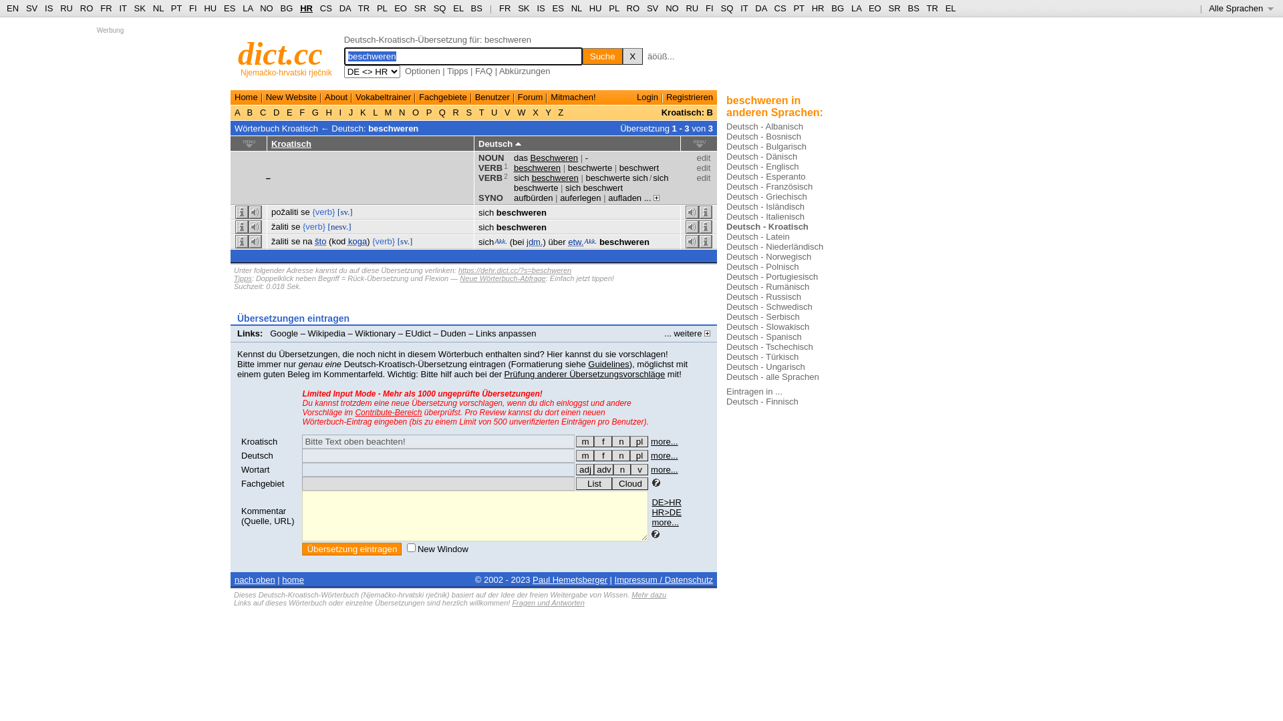 The image size is (1283, 721). Describe the element at coordinates (305, 212) in the screenshot. I see `se` at that location.